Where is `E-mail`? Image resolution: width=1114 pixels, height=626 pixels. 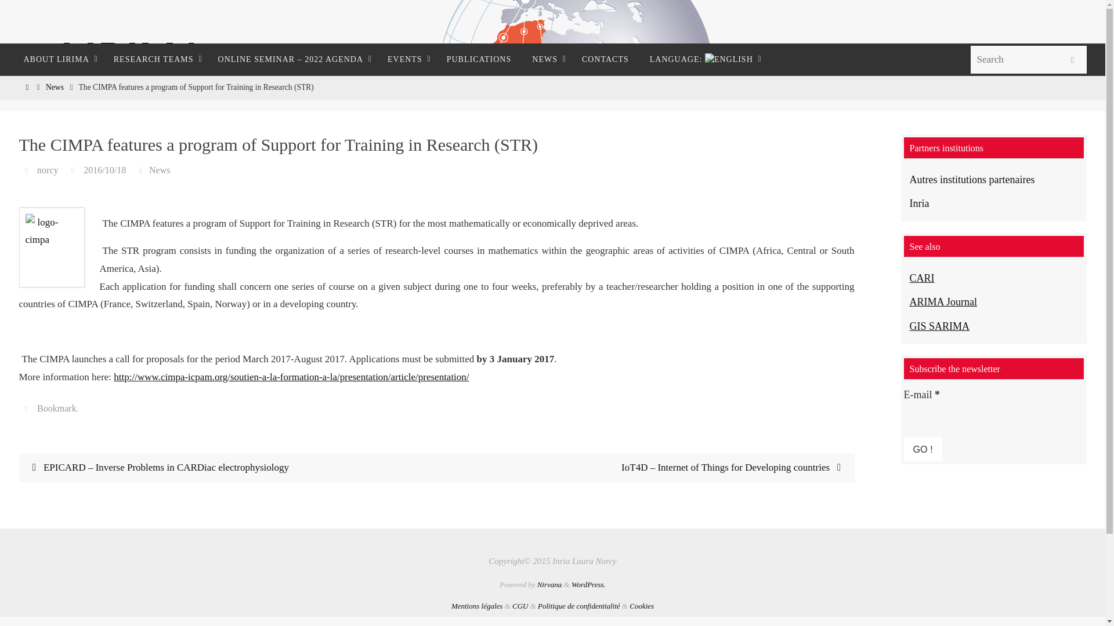
E-mail is located at coordinates (970, 415).